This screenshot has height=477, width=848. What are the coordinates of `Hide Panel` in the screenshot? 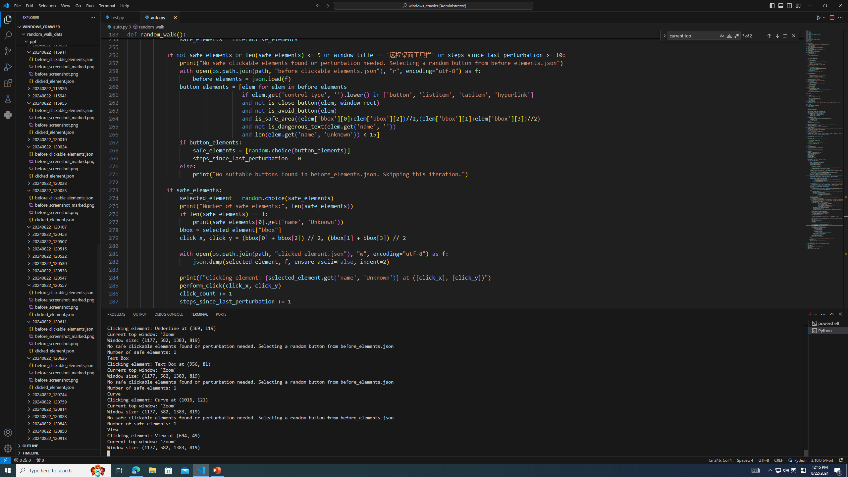 It's located at (840, 314).